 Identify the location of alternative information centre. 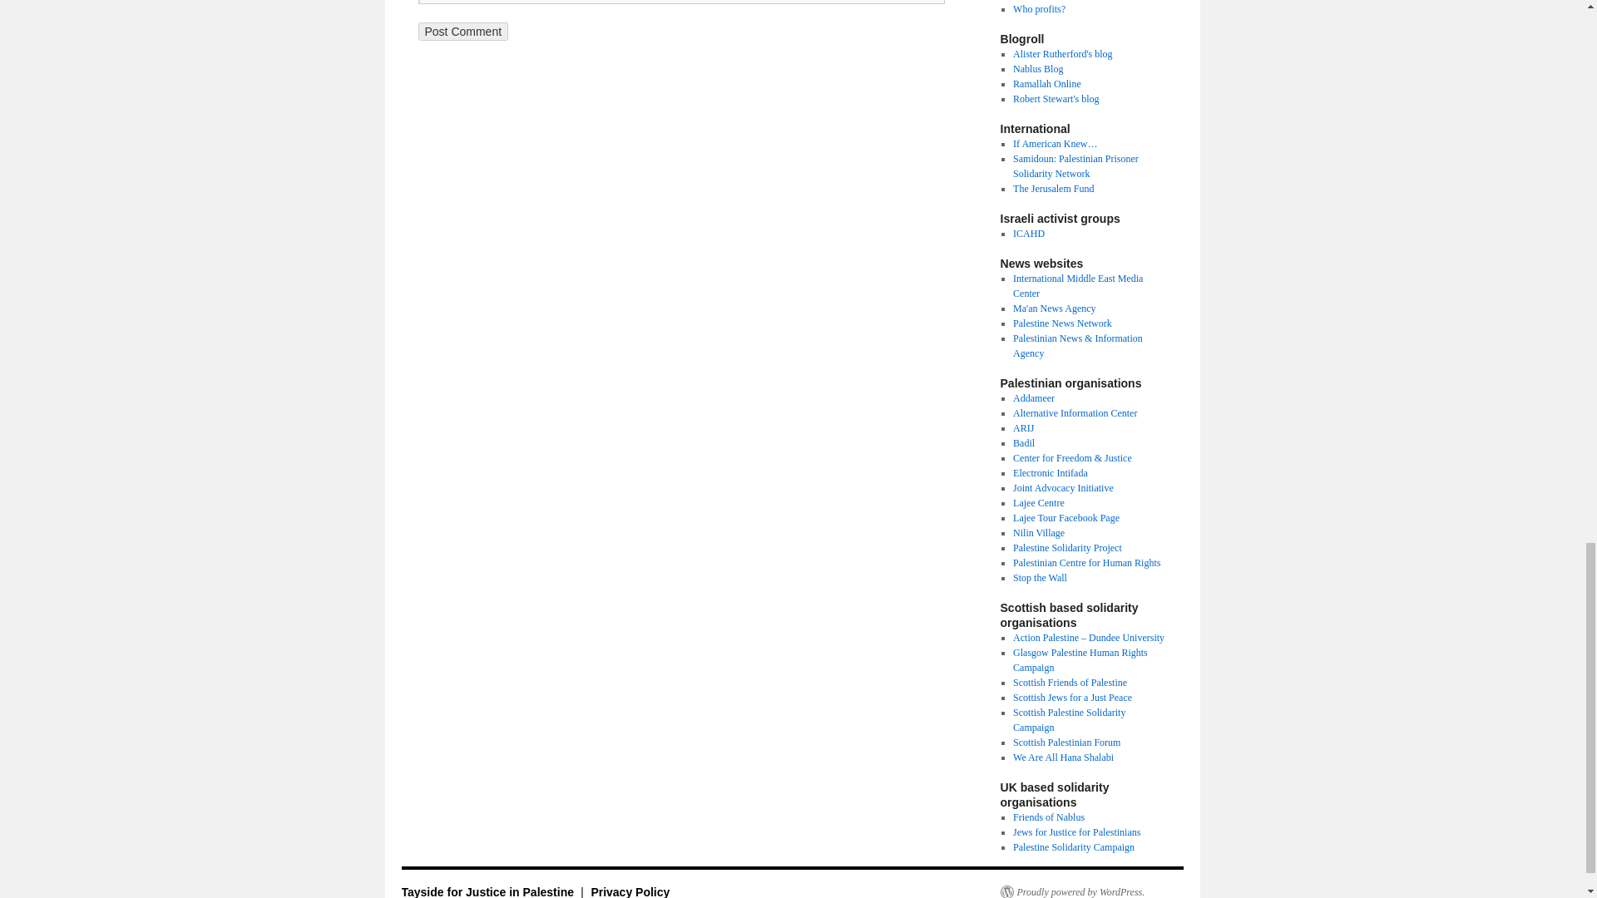
(1075, 413).